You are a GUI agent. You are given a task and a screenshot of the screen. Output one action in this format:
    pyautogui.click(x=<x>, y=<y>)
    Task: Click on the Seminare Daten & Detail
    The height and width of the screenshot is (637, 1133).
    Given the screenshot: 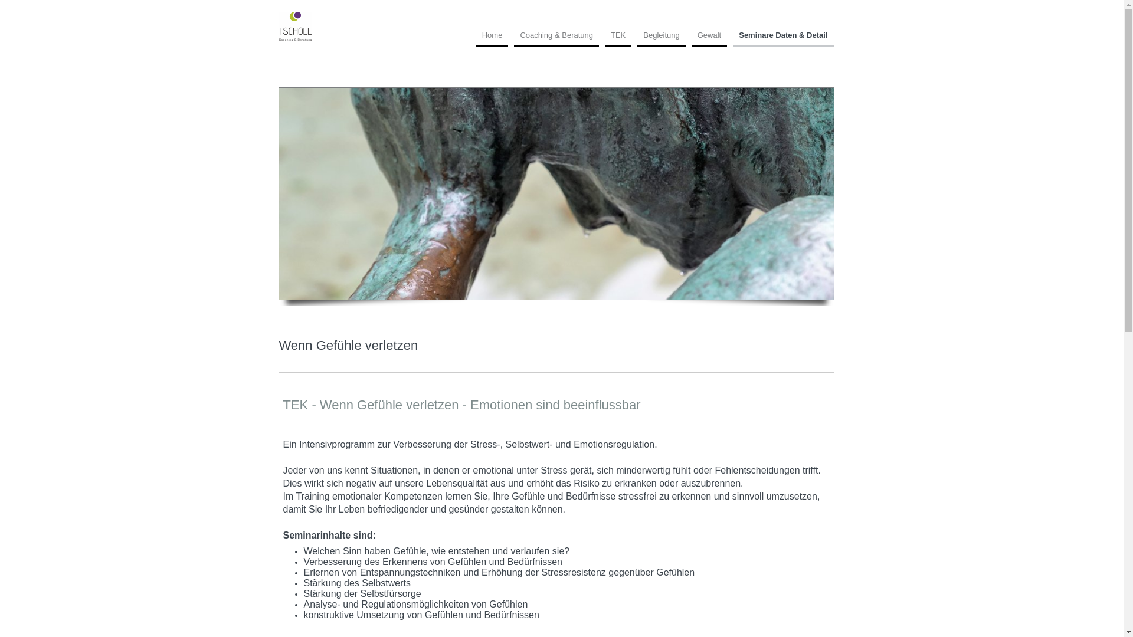 What is the action you would take?
    pyautogui.click(x=783, y=39)
    